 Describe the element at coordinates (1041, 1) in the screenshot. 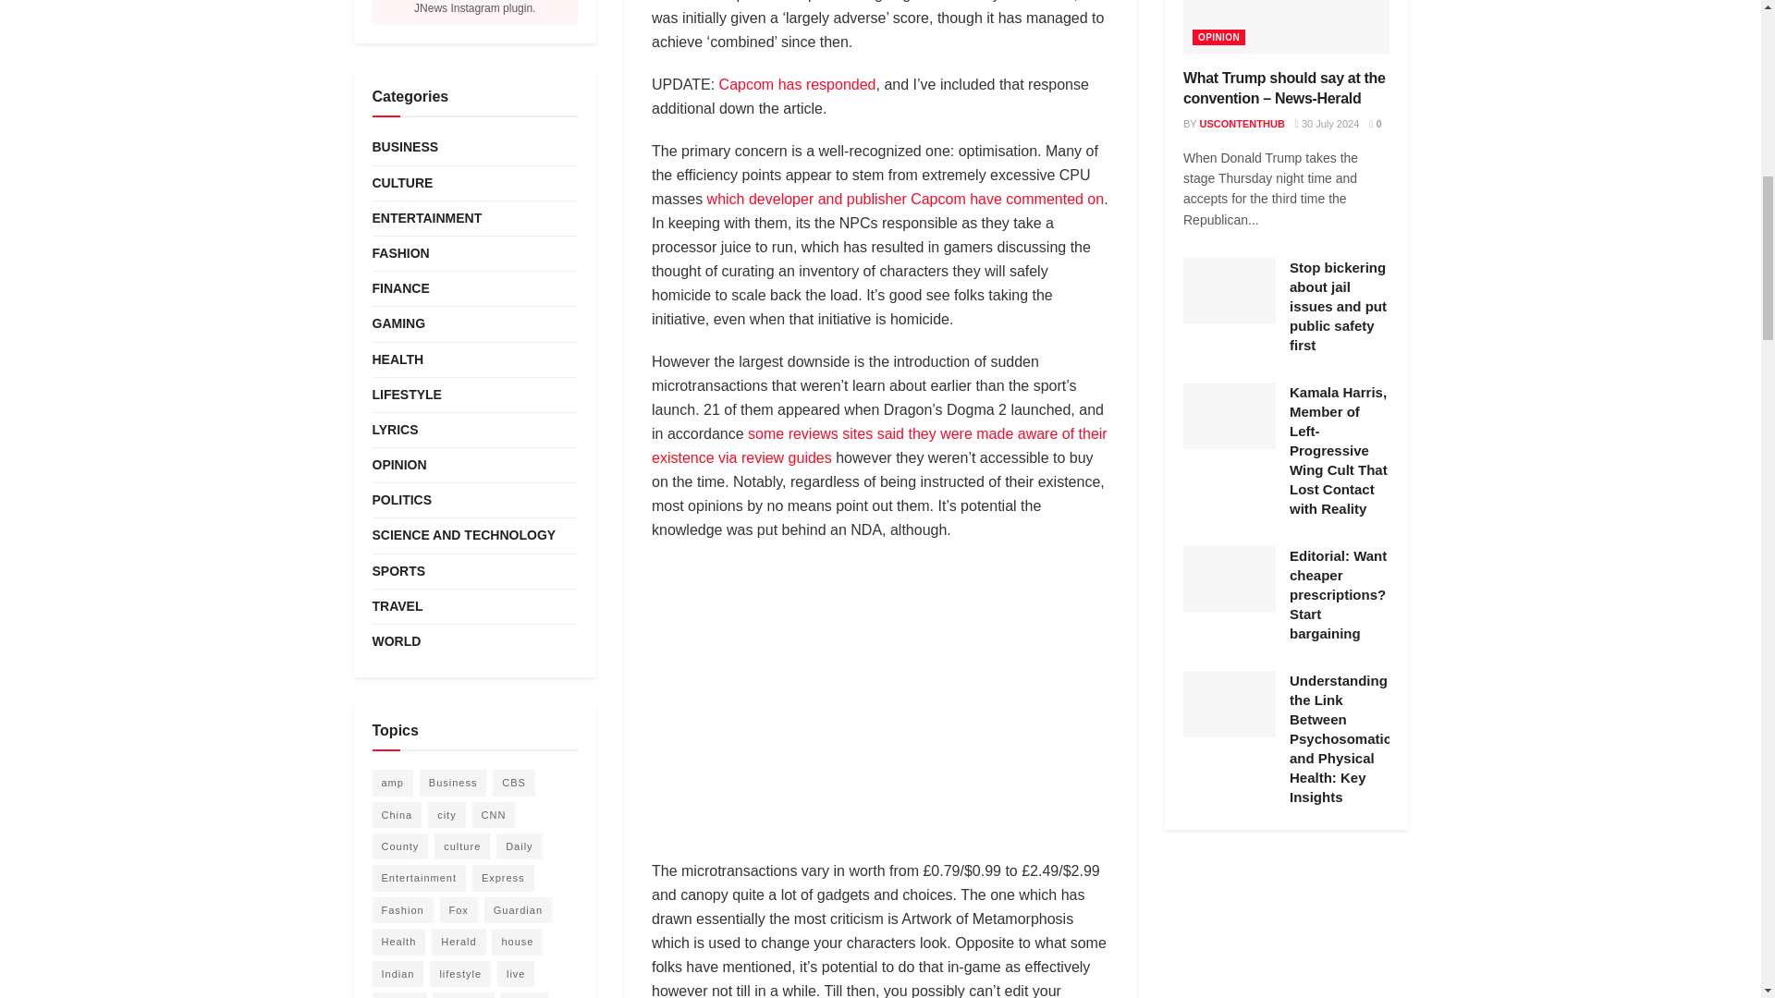

I see `On Steam` at that location.